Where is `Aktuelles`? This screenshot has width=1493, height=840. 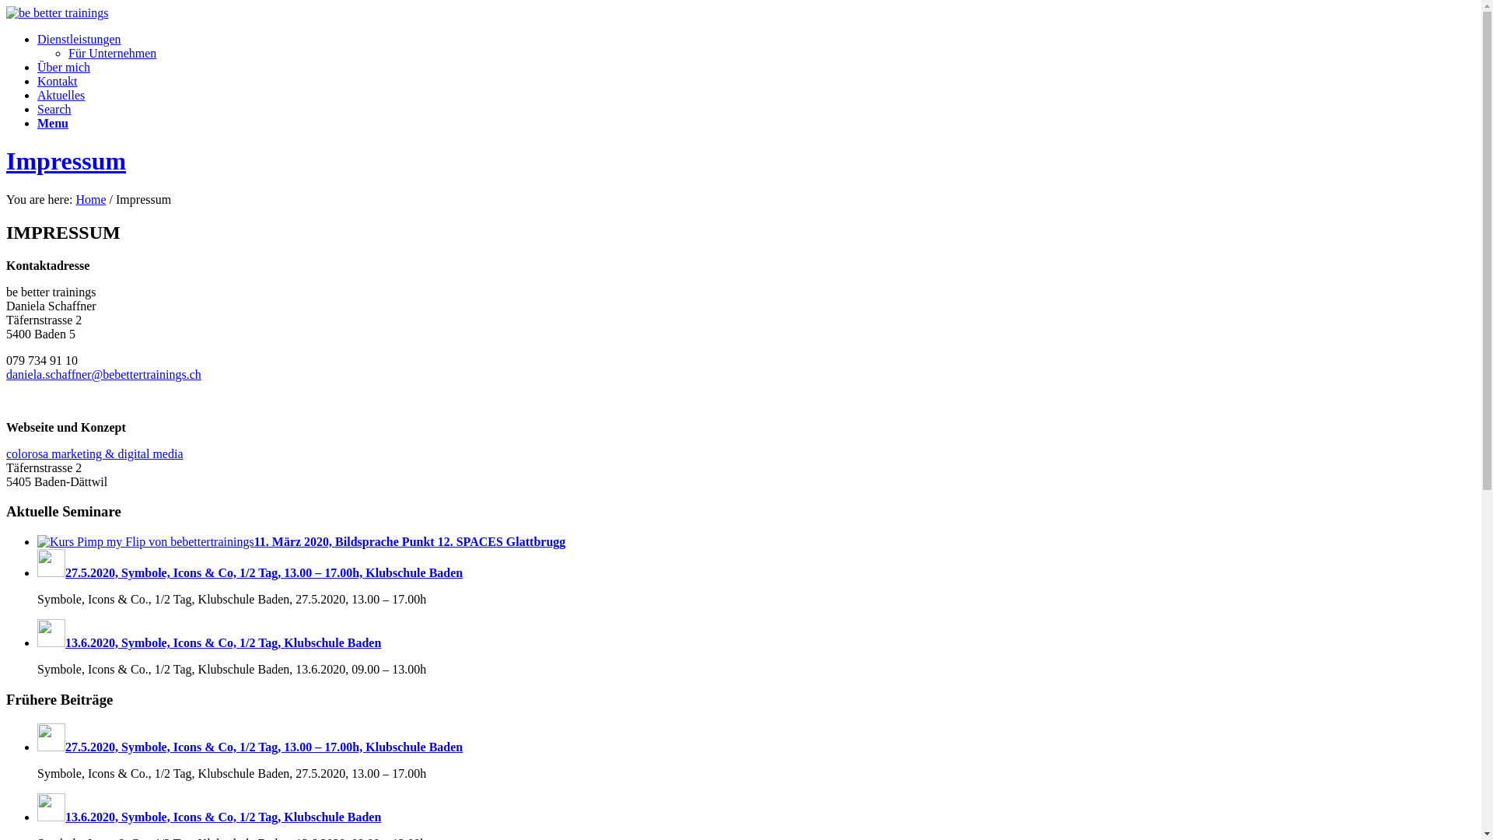
Aktuelles is located at coordinates (61, 95).